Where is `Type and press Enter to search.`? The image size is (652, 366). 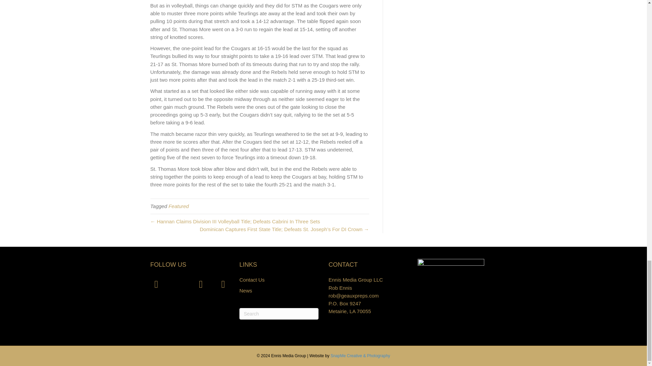 Type and press Enter to search. is located at coordinates (279, 314).